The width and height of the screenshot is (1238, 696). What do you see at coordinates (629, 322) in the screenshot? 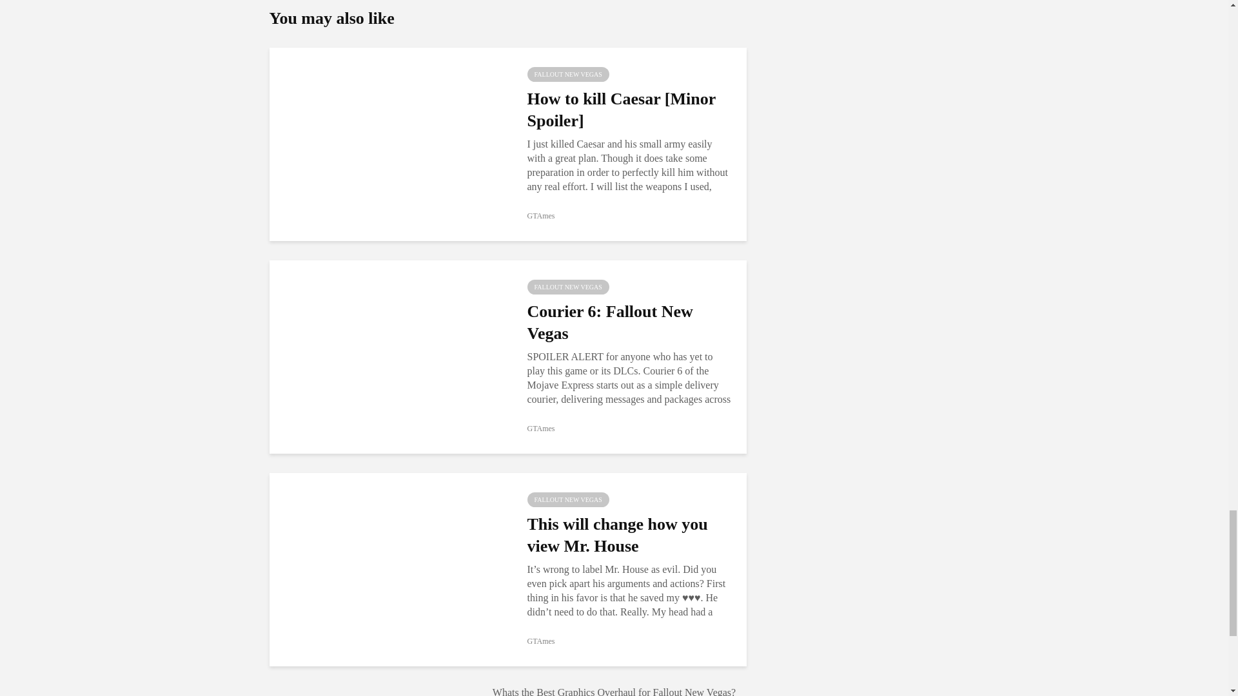
I see `Courier 6: Fallout New Vegas` at bounding box center [629, 322].